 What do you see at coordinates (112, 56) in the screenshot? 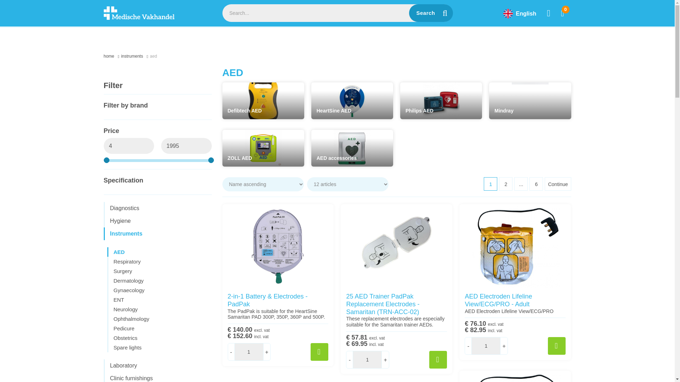
I see `Home` at bounding box center [112, 56].